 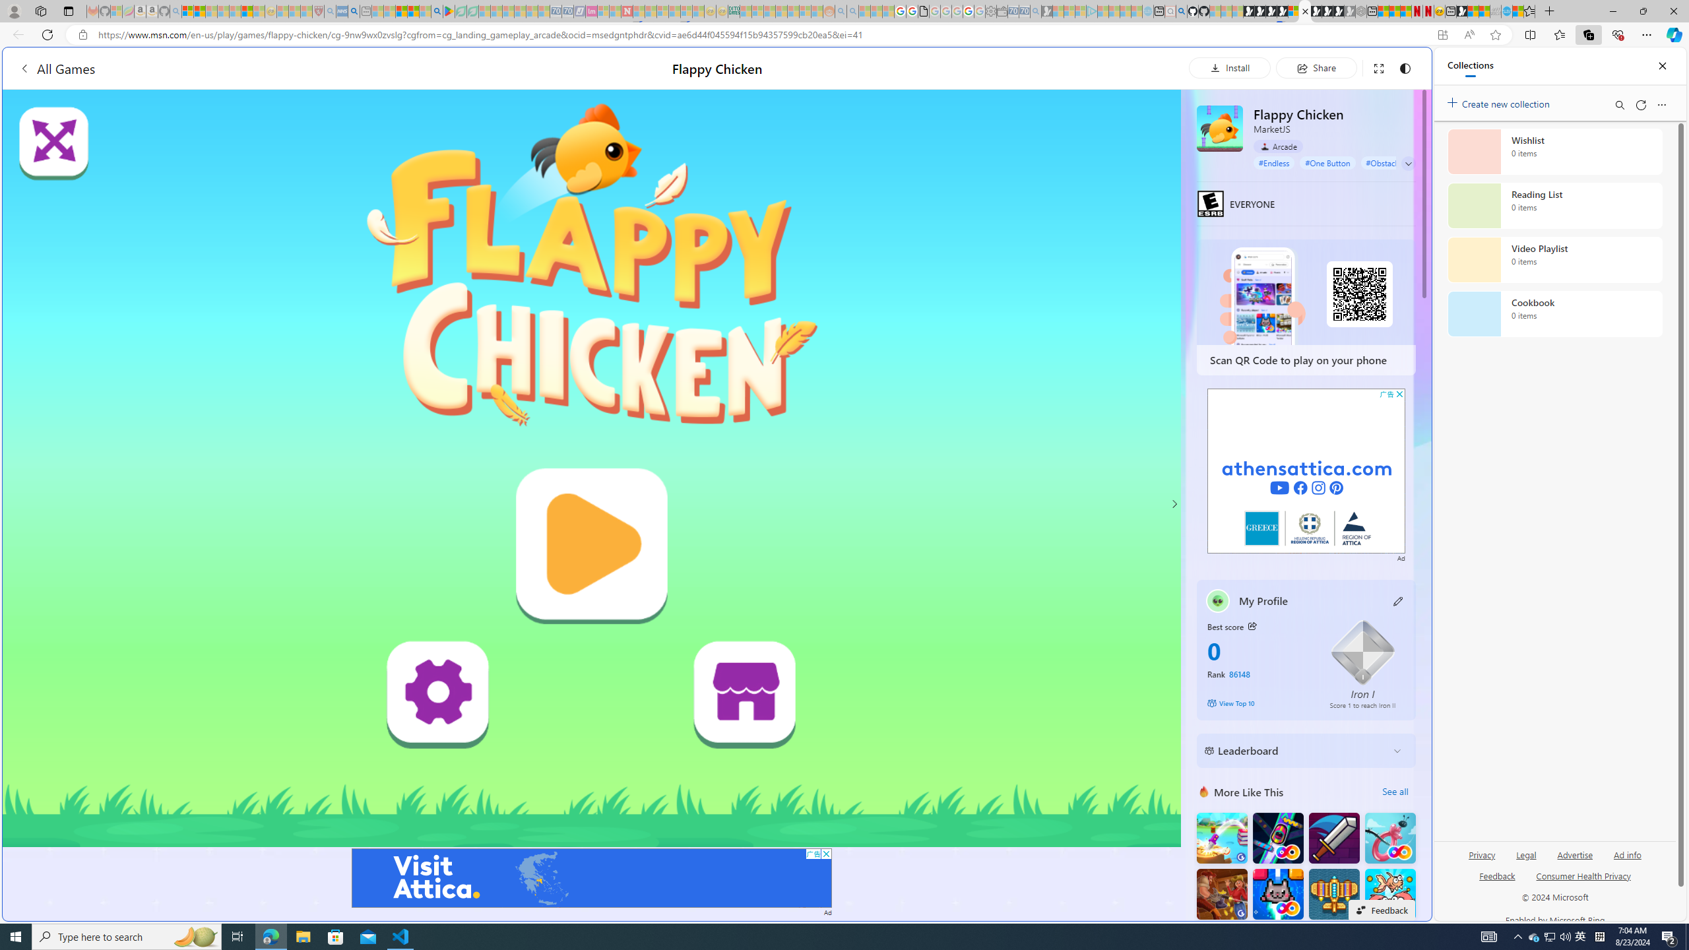 What do you see at coordinates (1408, 164) in the screenshot?
I see `Class: expand-arrow neutral` at bounding box center [1408, 164].